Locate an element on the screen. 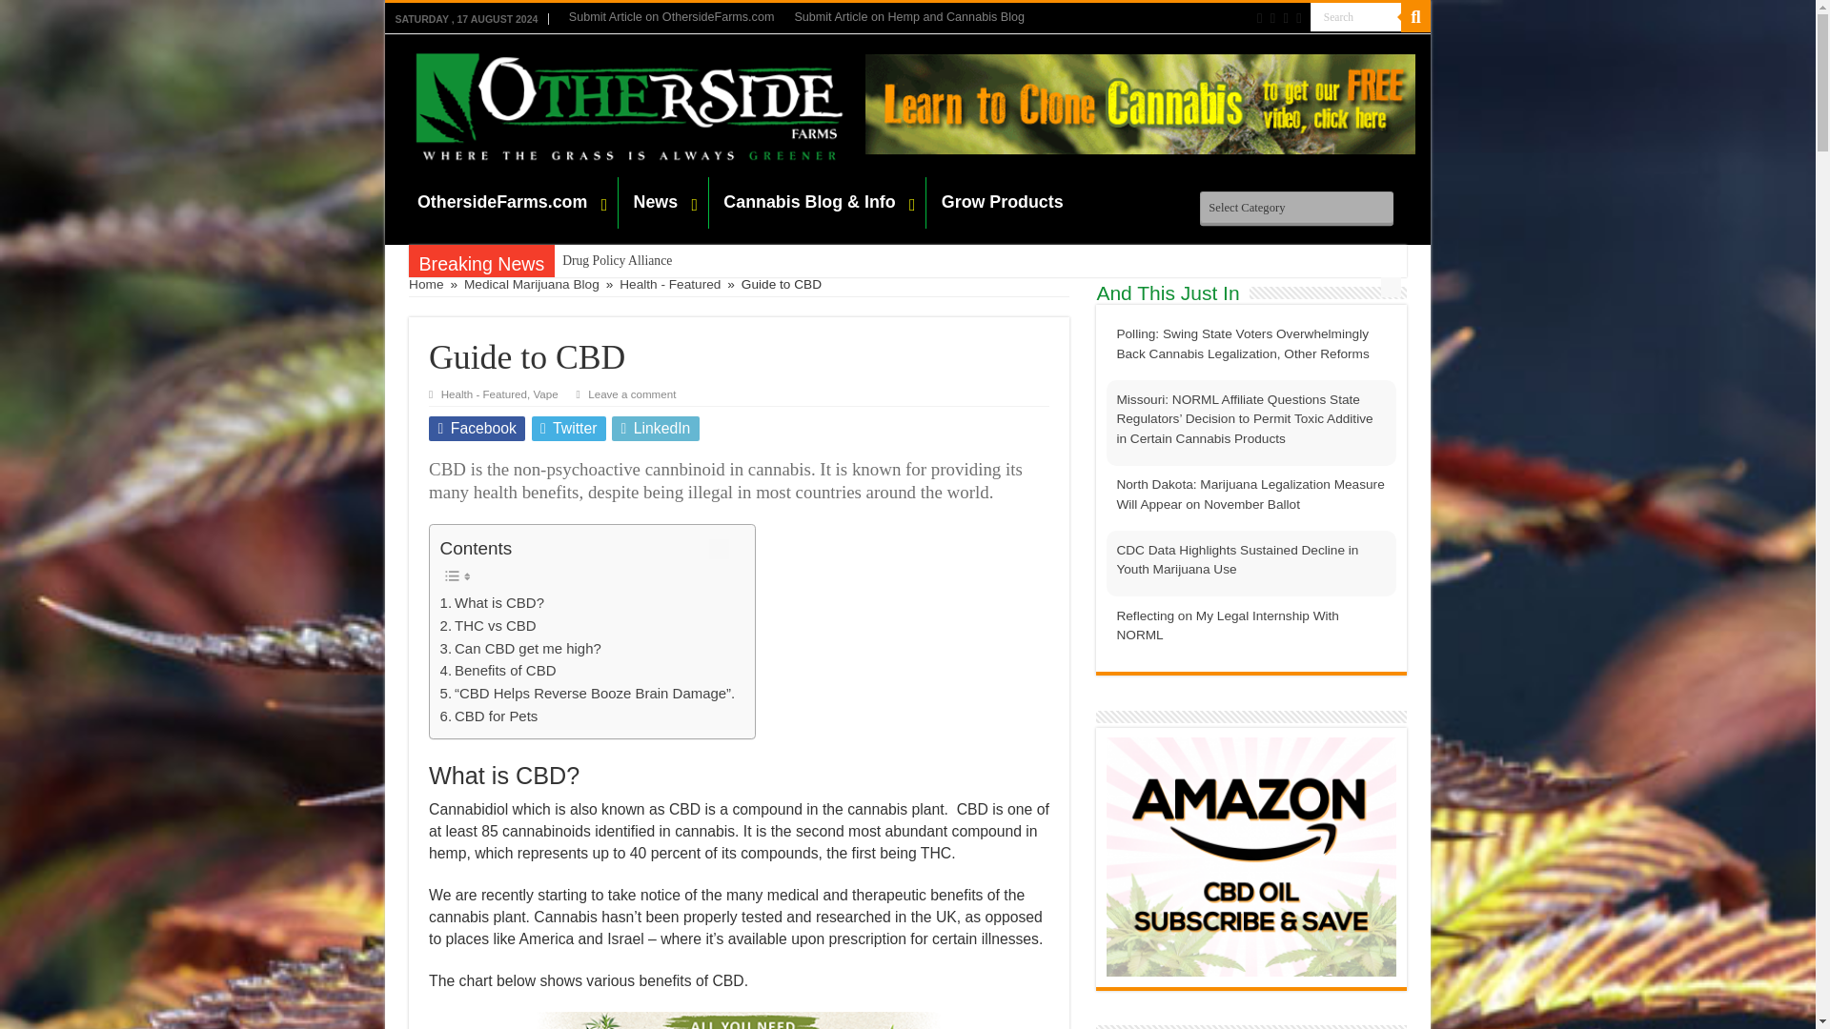 The image size is (1830, 1029). Submit Article on Hemp and Cannabis Blog is located at coordinates (865, 17).